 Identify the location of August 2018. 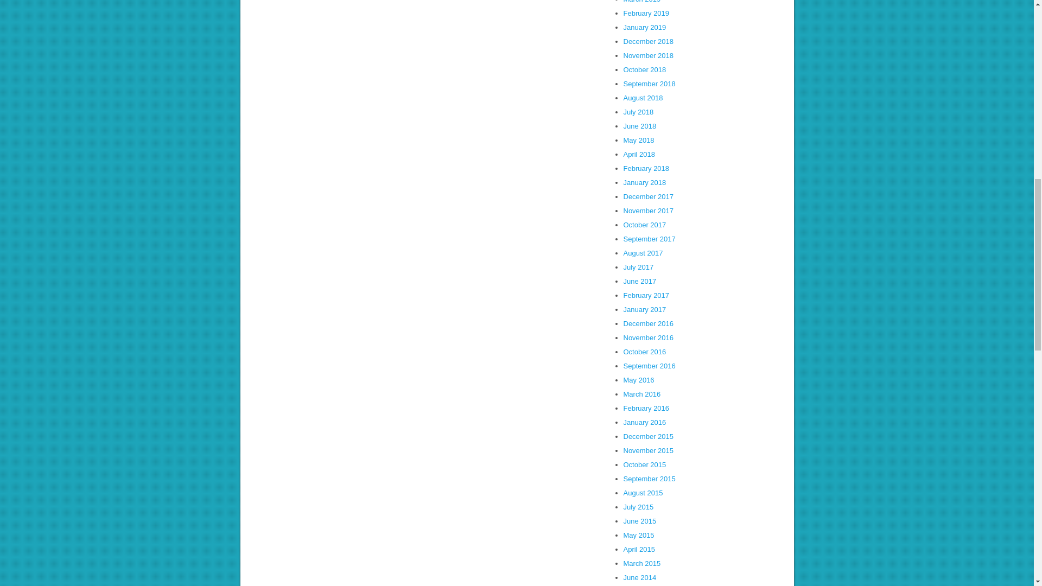
(643, 98).